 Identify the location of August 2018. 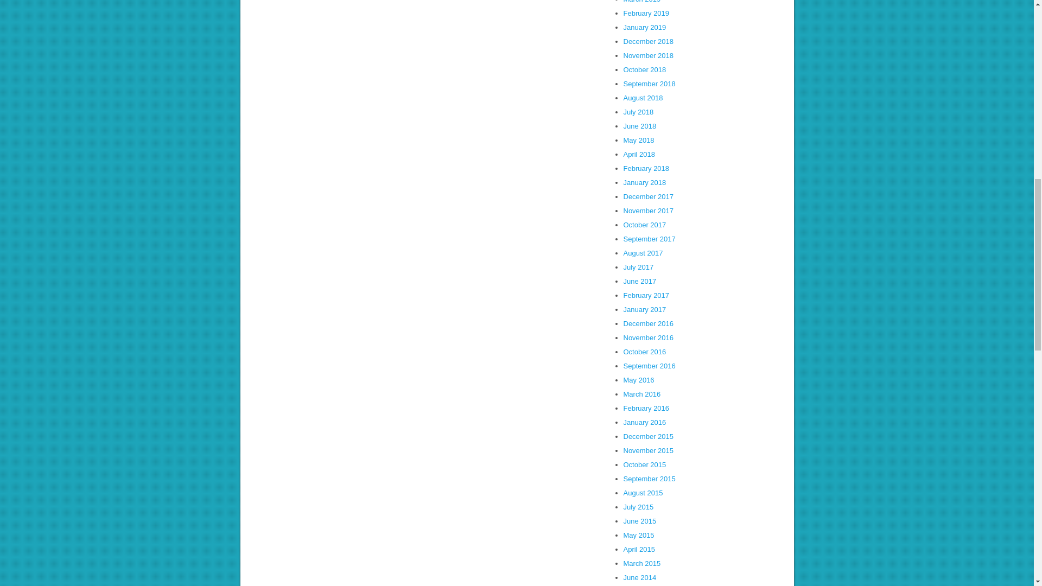
(643, 98).